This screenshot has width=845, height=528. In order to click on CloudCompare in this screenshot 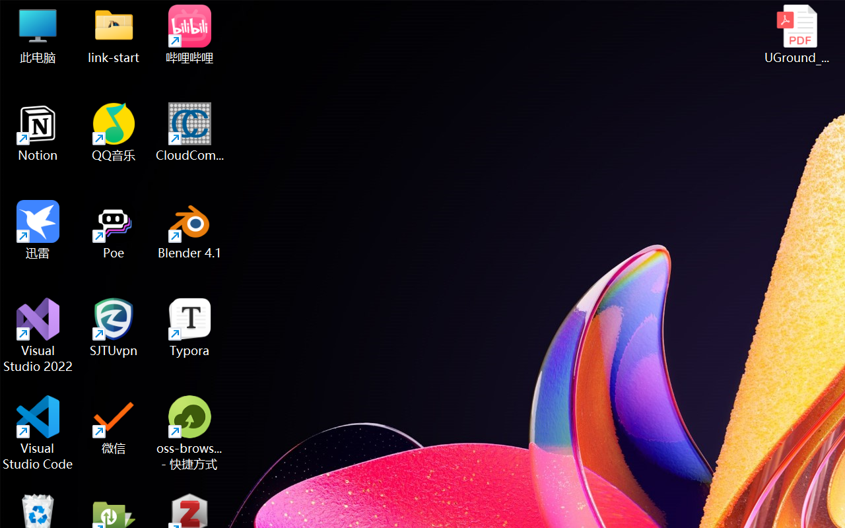, I will do `click(190, 132)`.